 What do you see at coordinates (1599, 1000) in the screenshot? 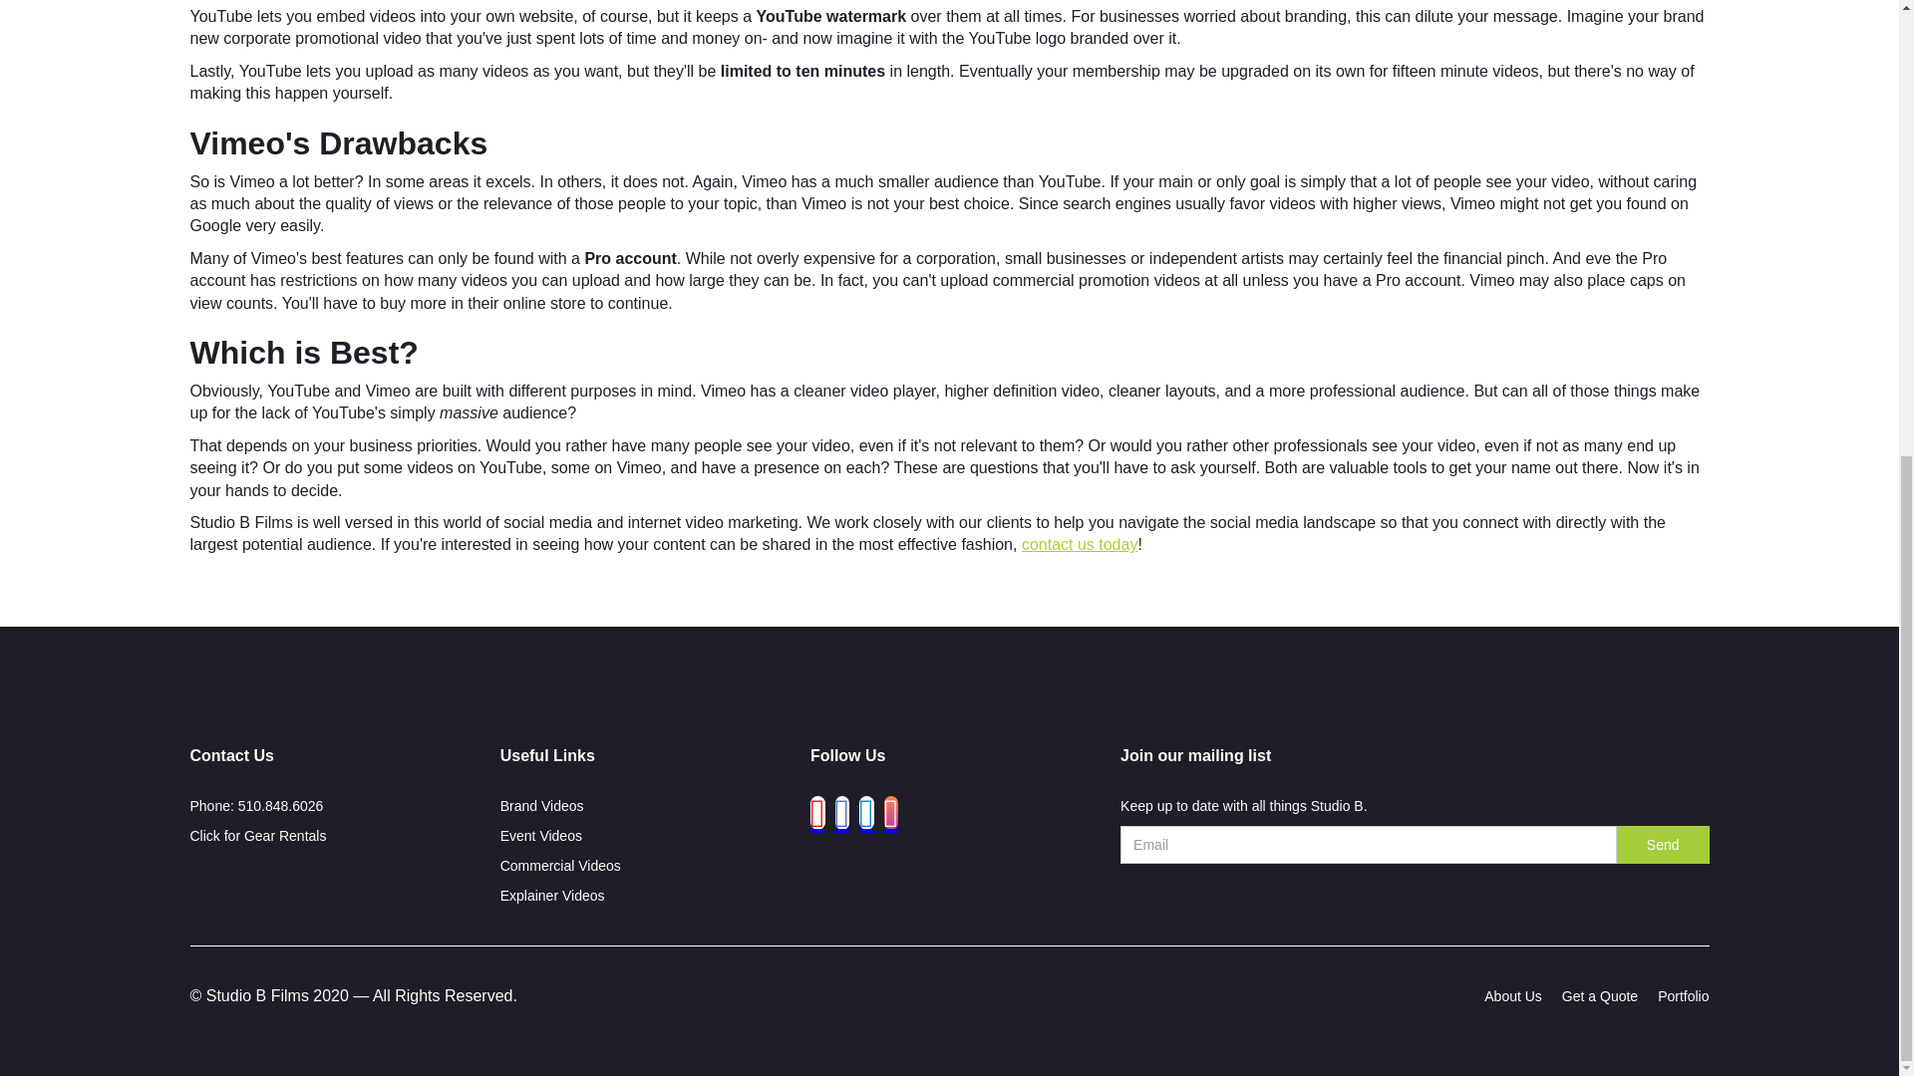
I see `Get a Quote` at bounding box center [1599, 1000].